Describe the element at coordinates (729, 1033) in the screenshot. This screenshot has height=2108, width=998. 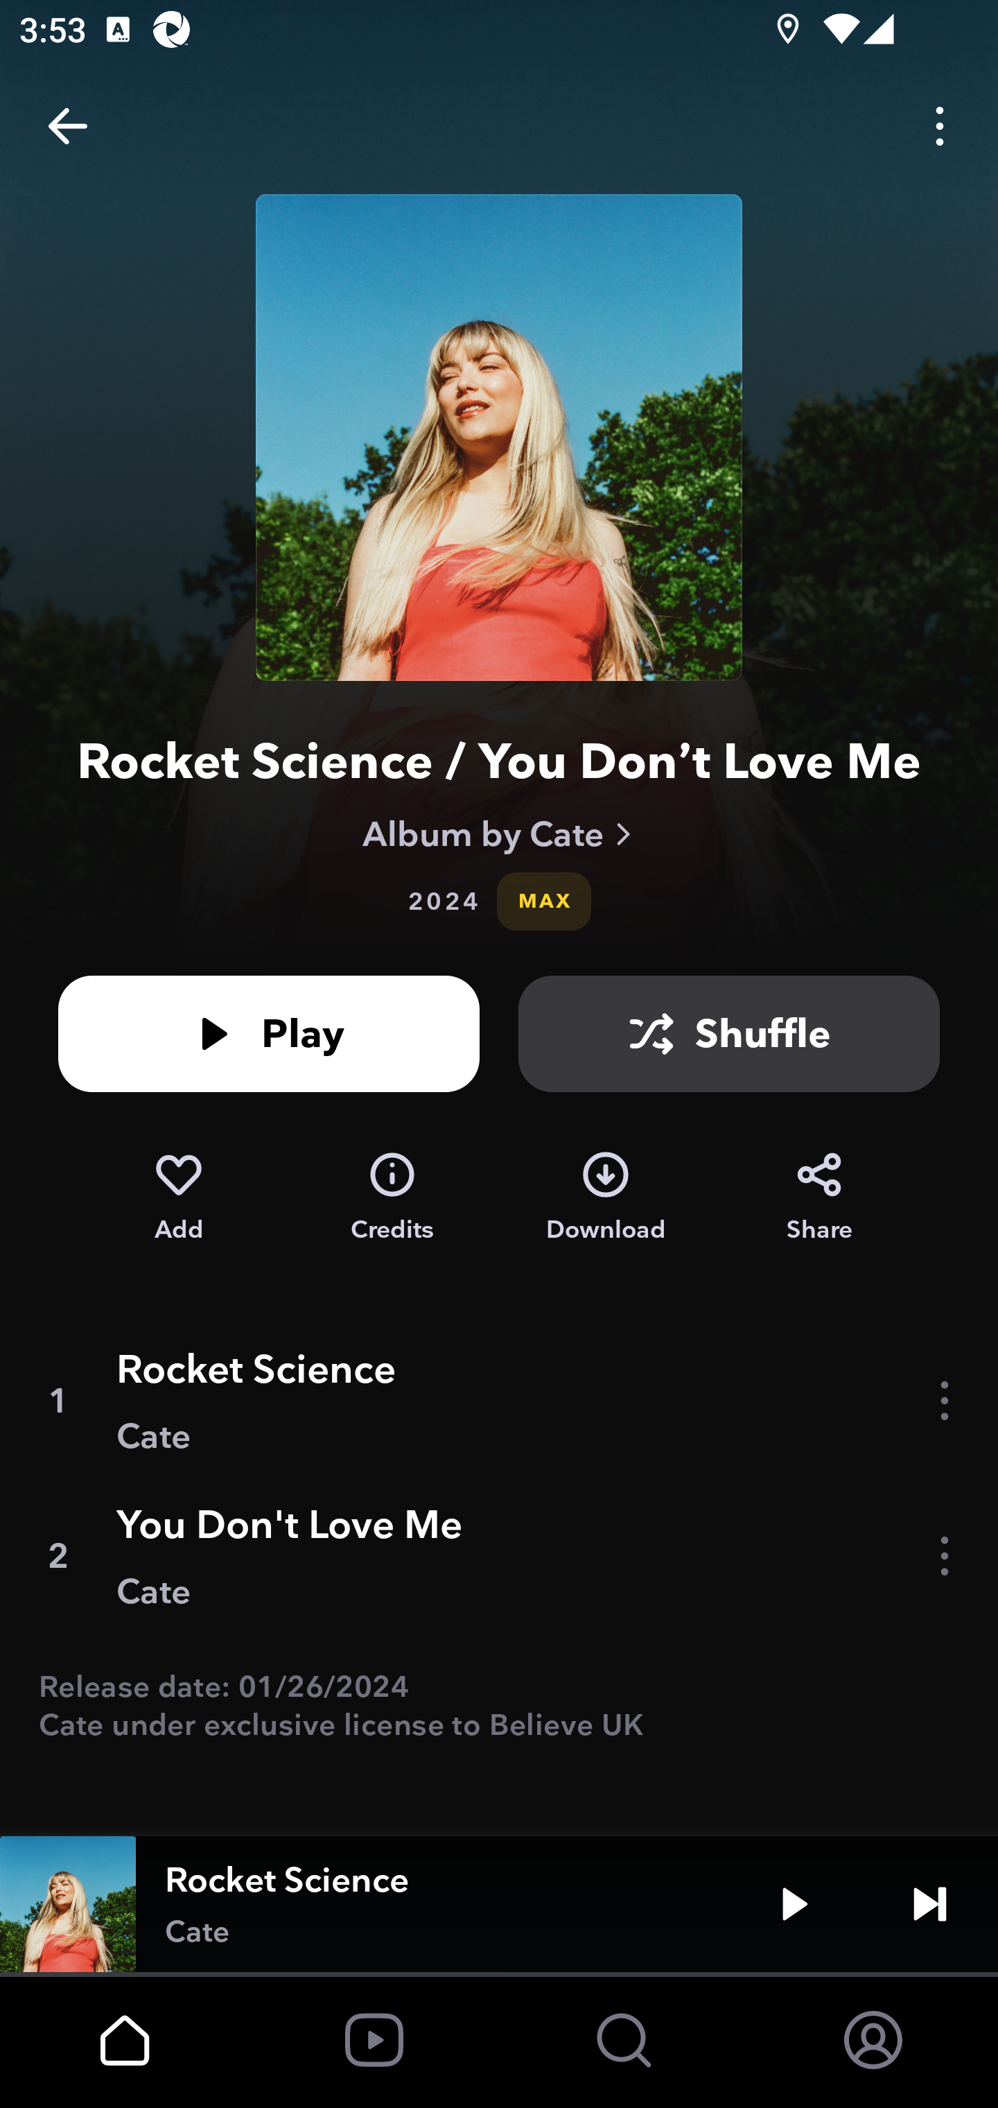
I see `Shuffle` at that location.